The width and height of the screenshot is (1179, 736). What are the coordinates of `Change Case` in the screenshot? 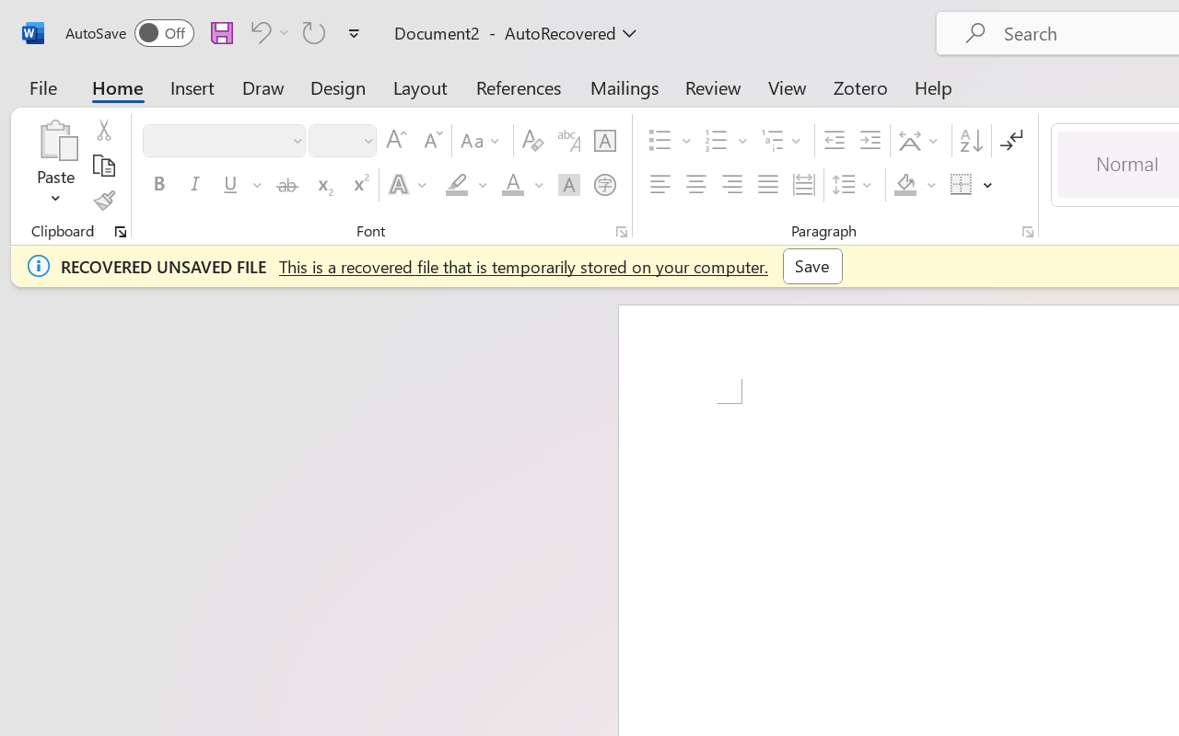 It's located at (483, 141).